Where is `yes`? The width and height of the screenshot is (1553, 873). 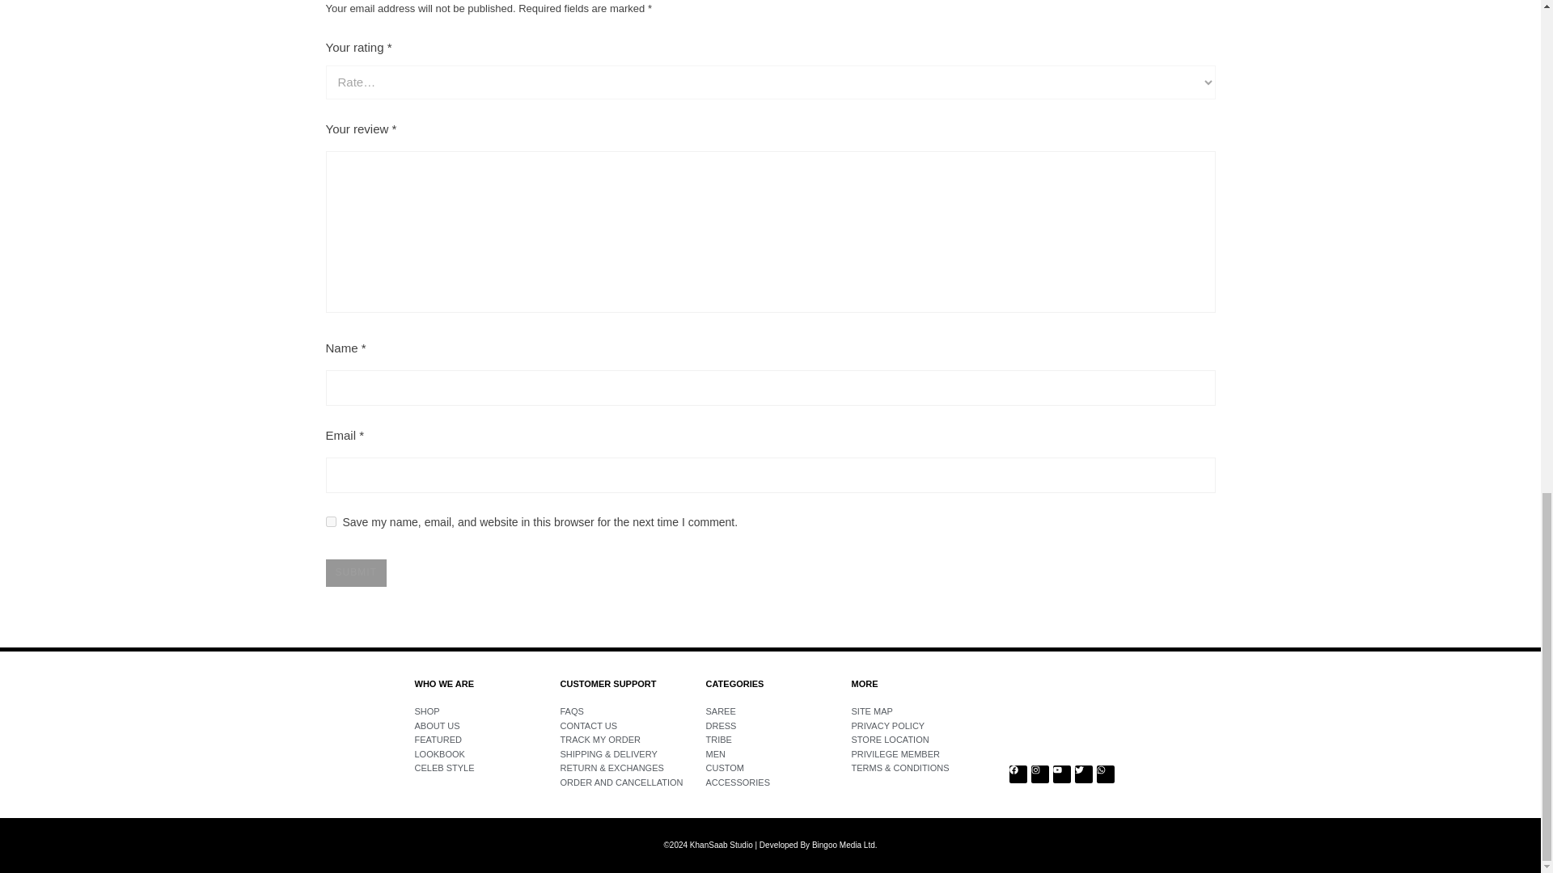
yes is located at coordinates (330, 522).